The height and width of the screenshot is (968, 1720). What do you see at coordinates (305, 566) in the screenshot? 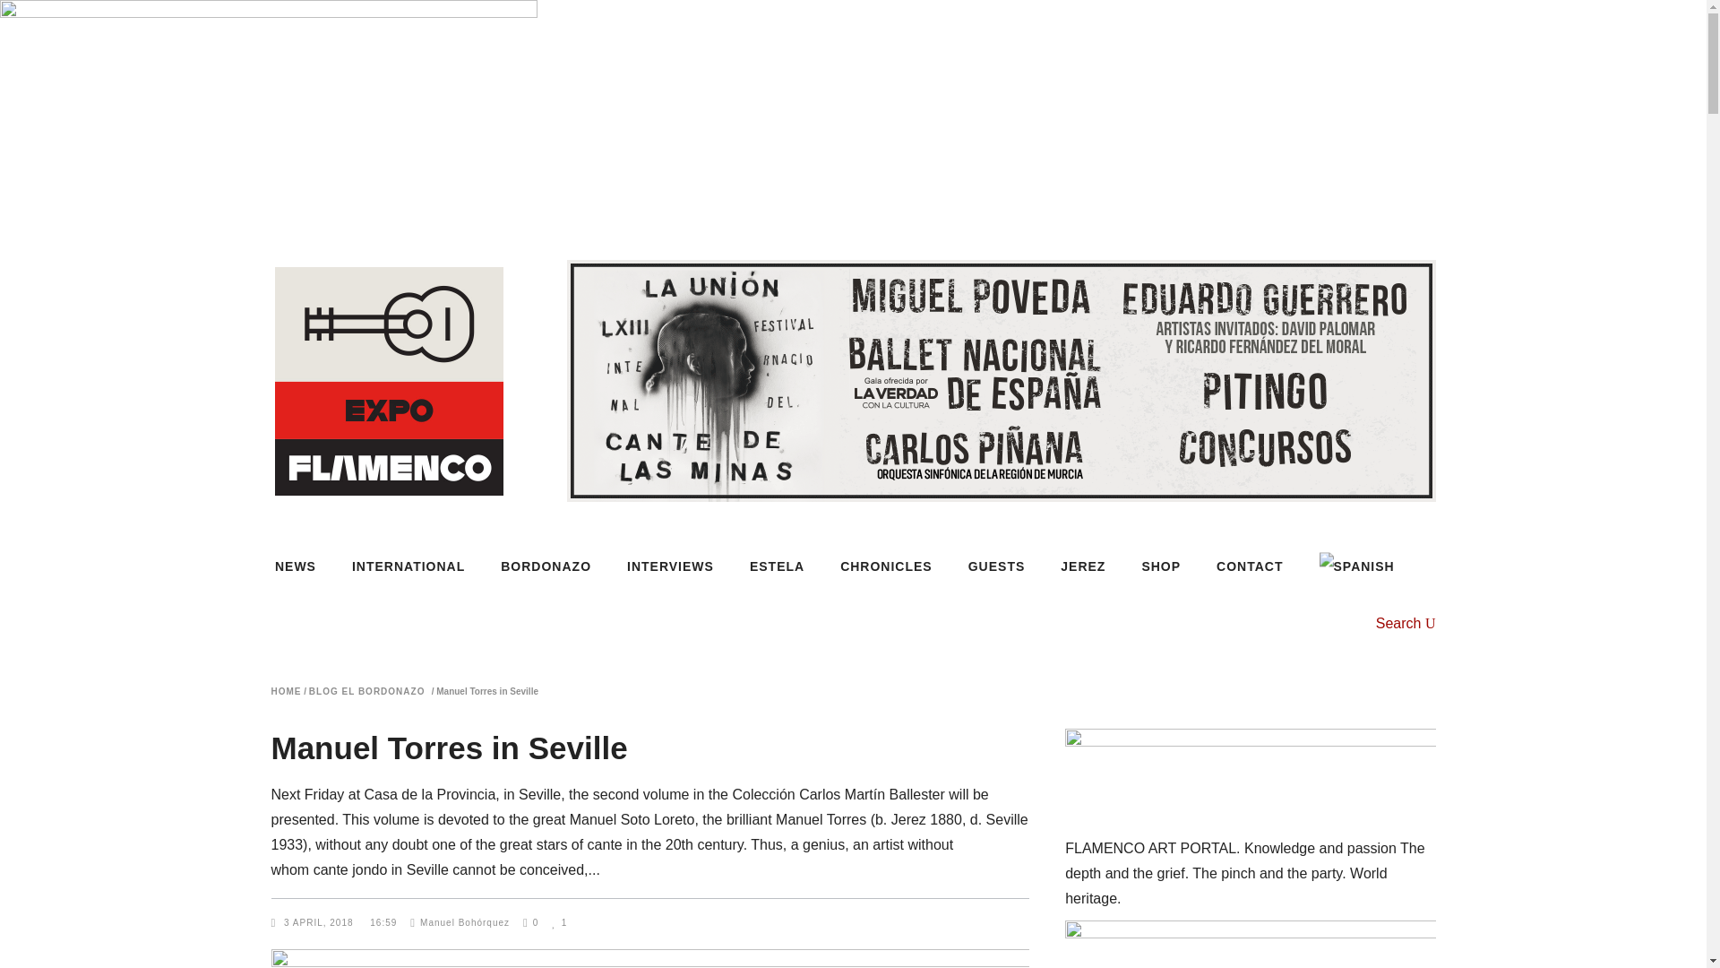
I see `NEWS` at bounding box center [305, 566].